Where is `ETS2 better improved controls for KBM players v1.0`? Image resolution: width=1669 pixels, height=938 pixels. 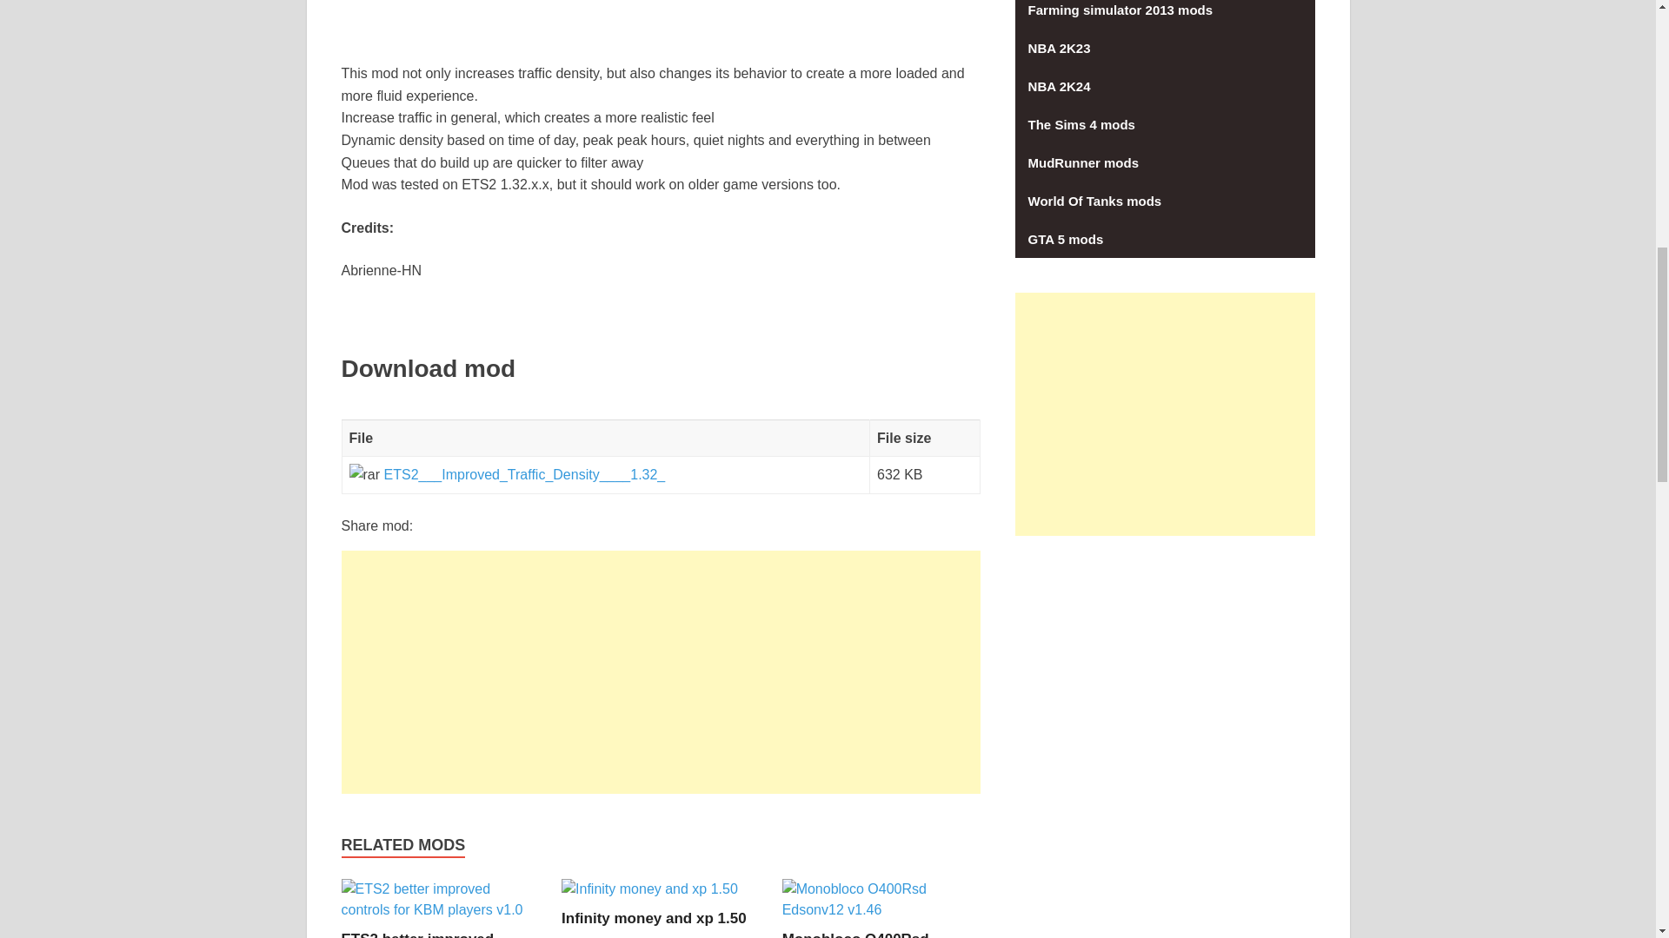
ETS2 better improved controls for KBM players v1.0 is located at coordinates (440, 909).